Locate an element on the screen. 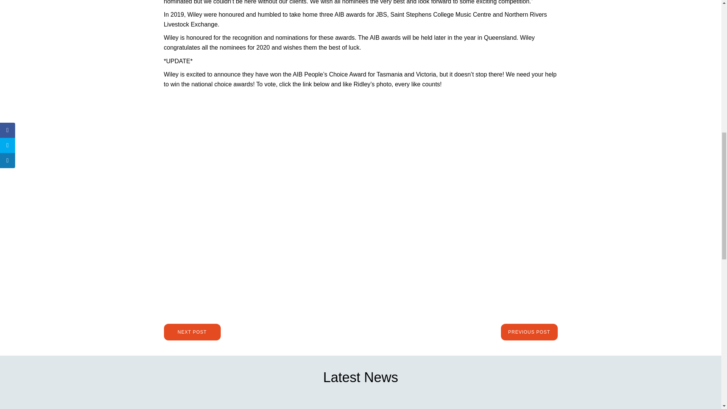 This screenshot has width=727, height=409. NEXT POST is located at coordinates (192, 332).